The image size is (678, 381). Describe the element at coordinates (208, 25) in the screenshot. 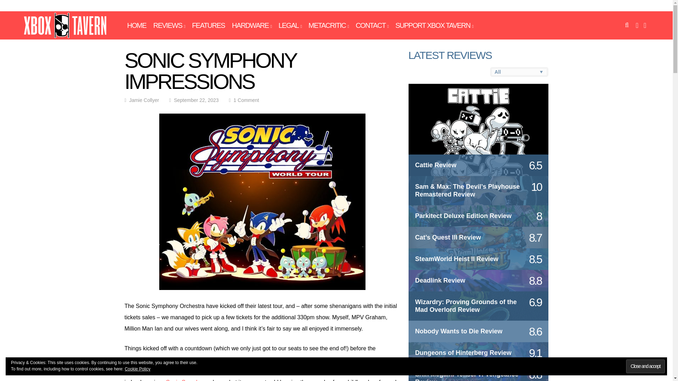

I see `FEATURES` at that location.